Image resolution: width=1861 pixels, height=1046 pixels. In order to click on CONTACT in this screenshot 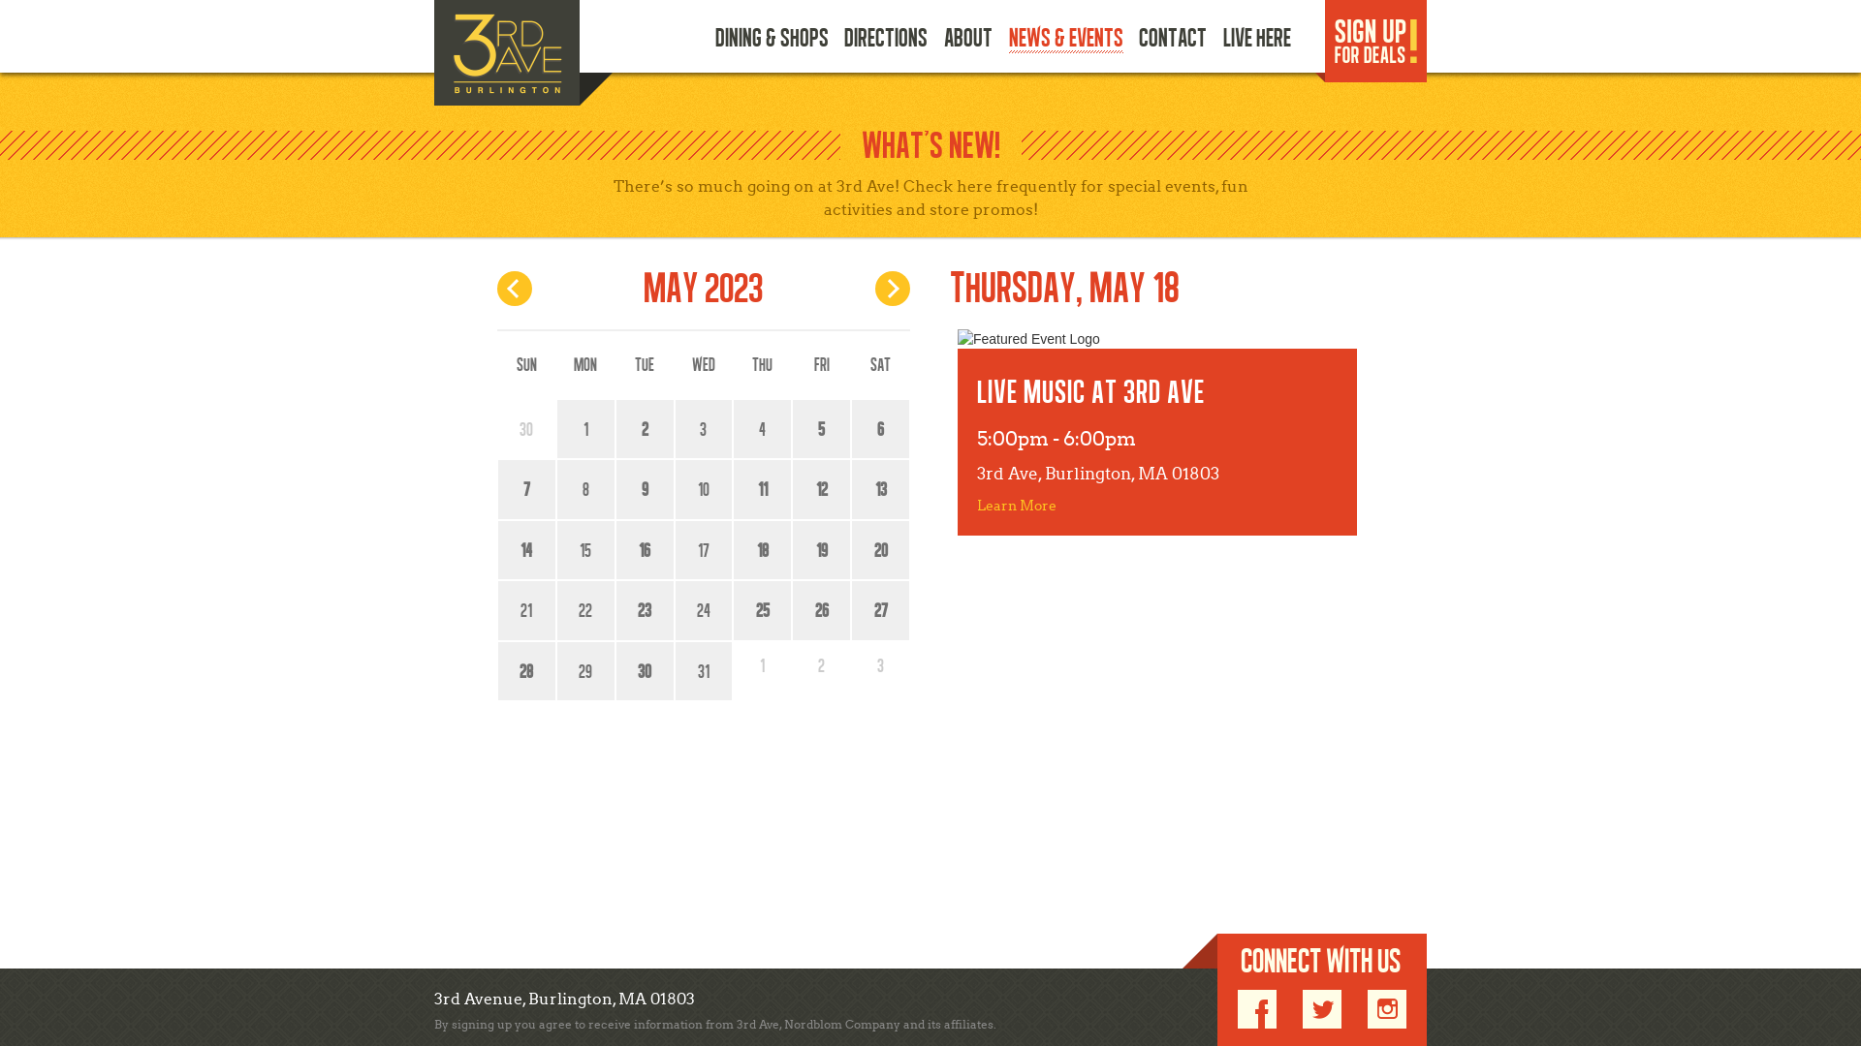, I will do `click(1173, 41)`.